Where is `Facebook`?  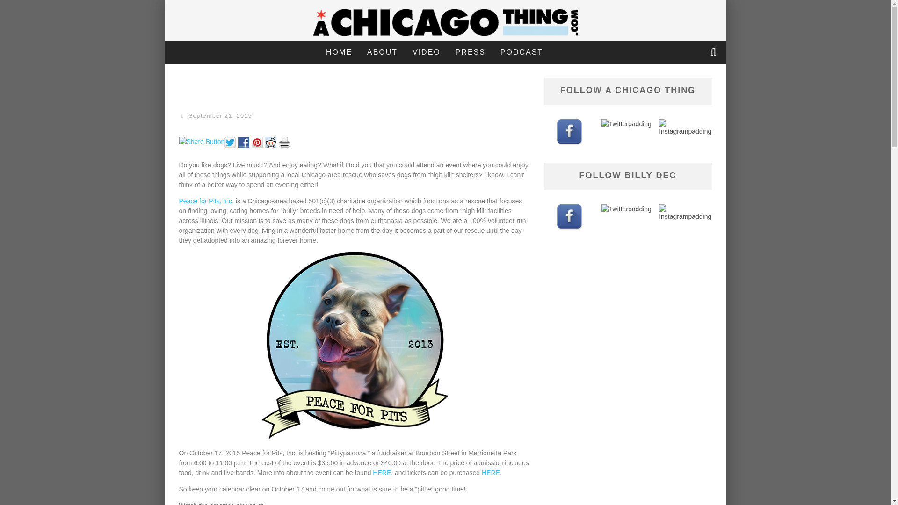 Facebook is located at coordinates (244, 141).